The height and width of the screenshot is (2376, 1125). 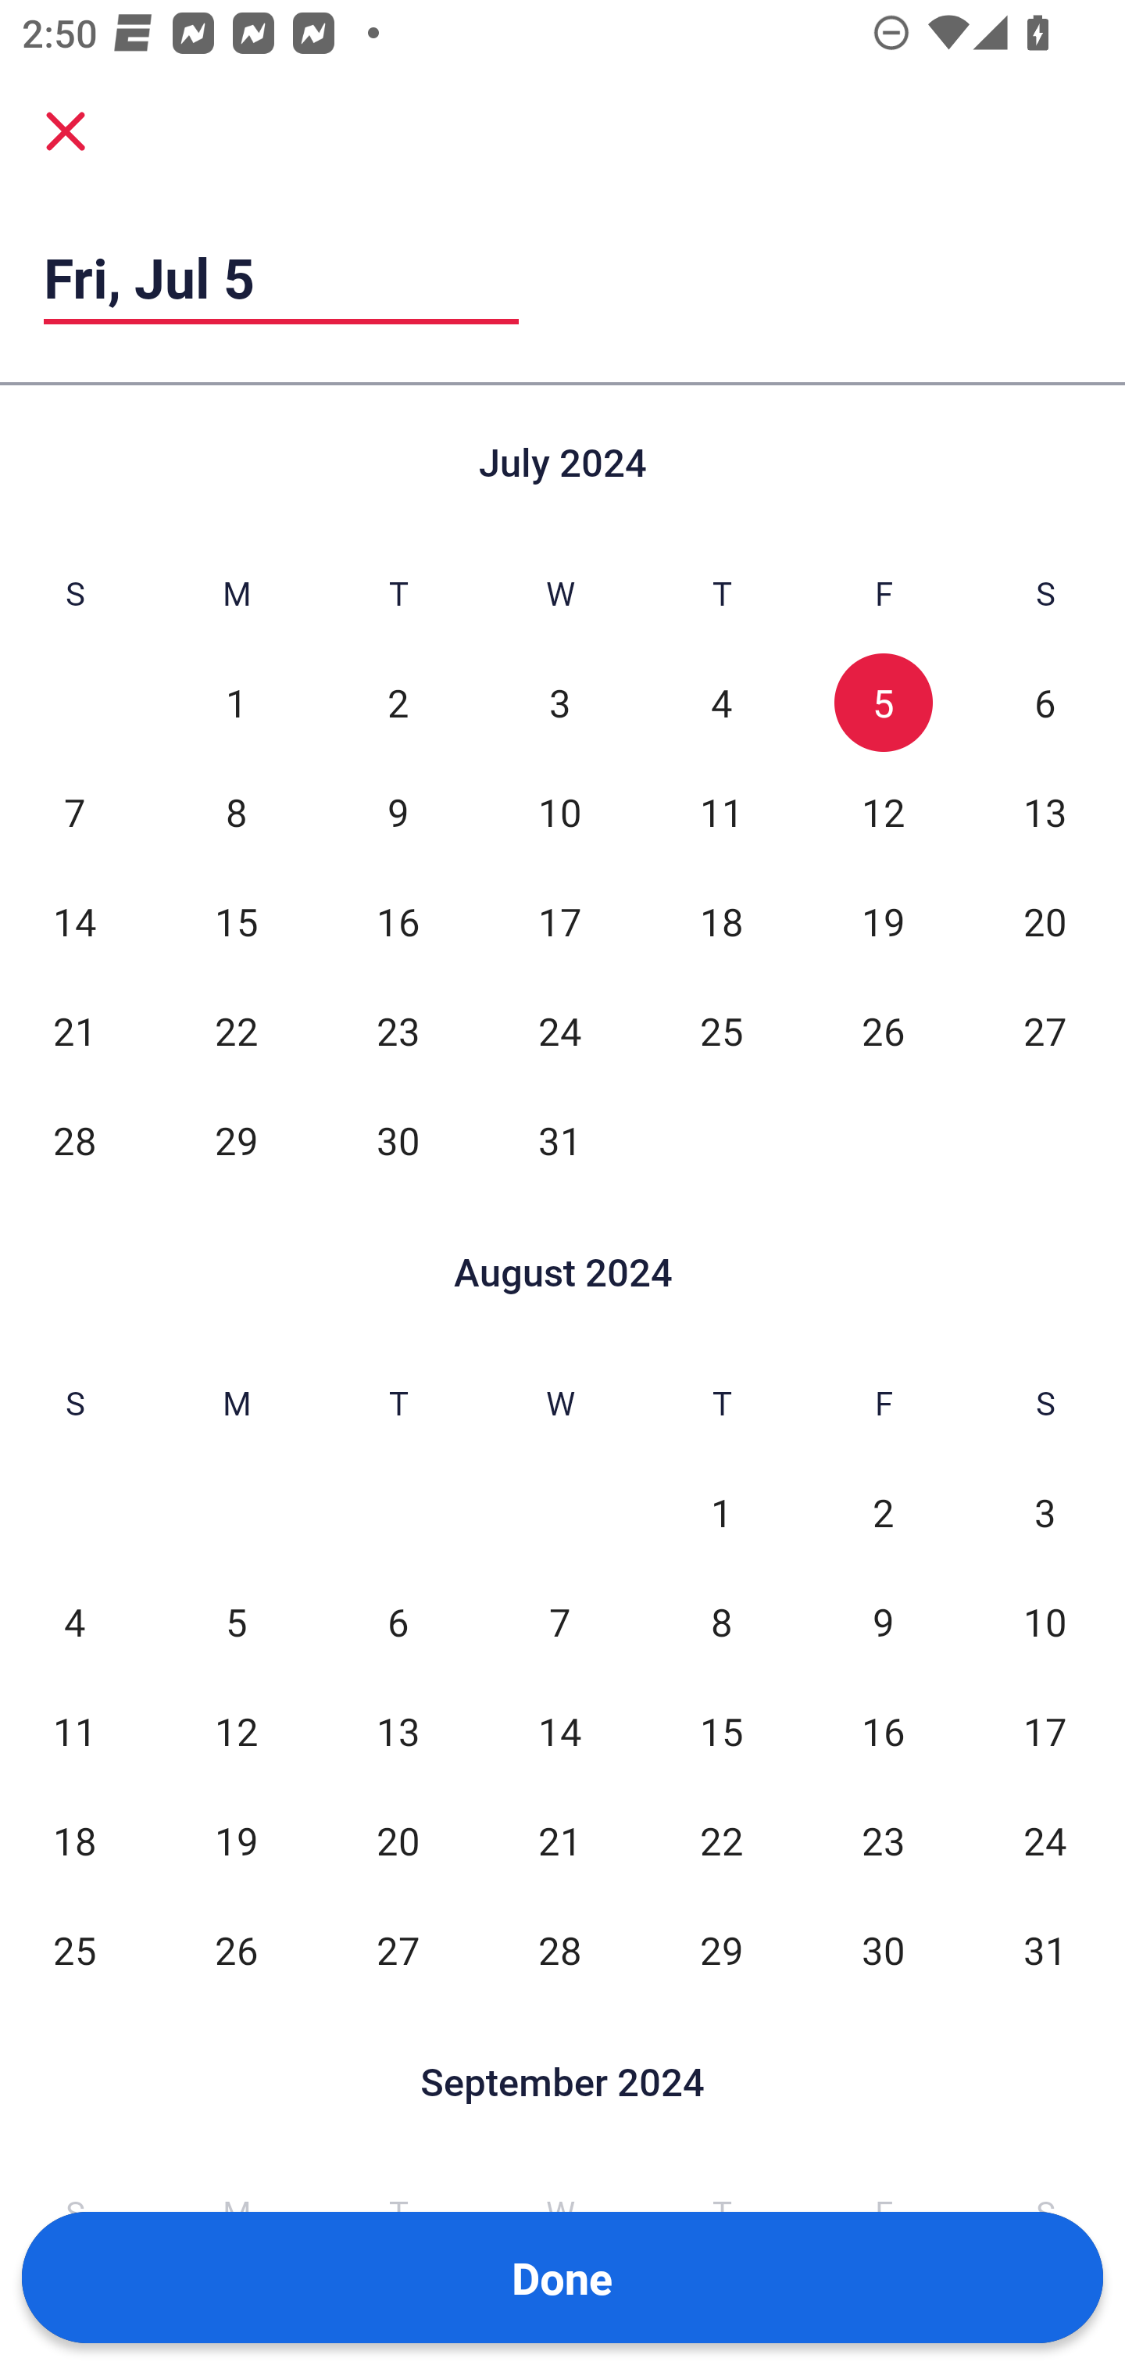 I want to click on 15 Mon, Jul 15, Not Selected, so click(x=236, y=921).